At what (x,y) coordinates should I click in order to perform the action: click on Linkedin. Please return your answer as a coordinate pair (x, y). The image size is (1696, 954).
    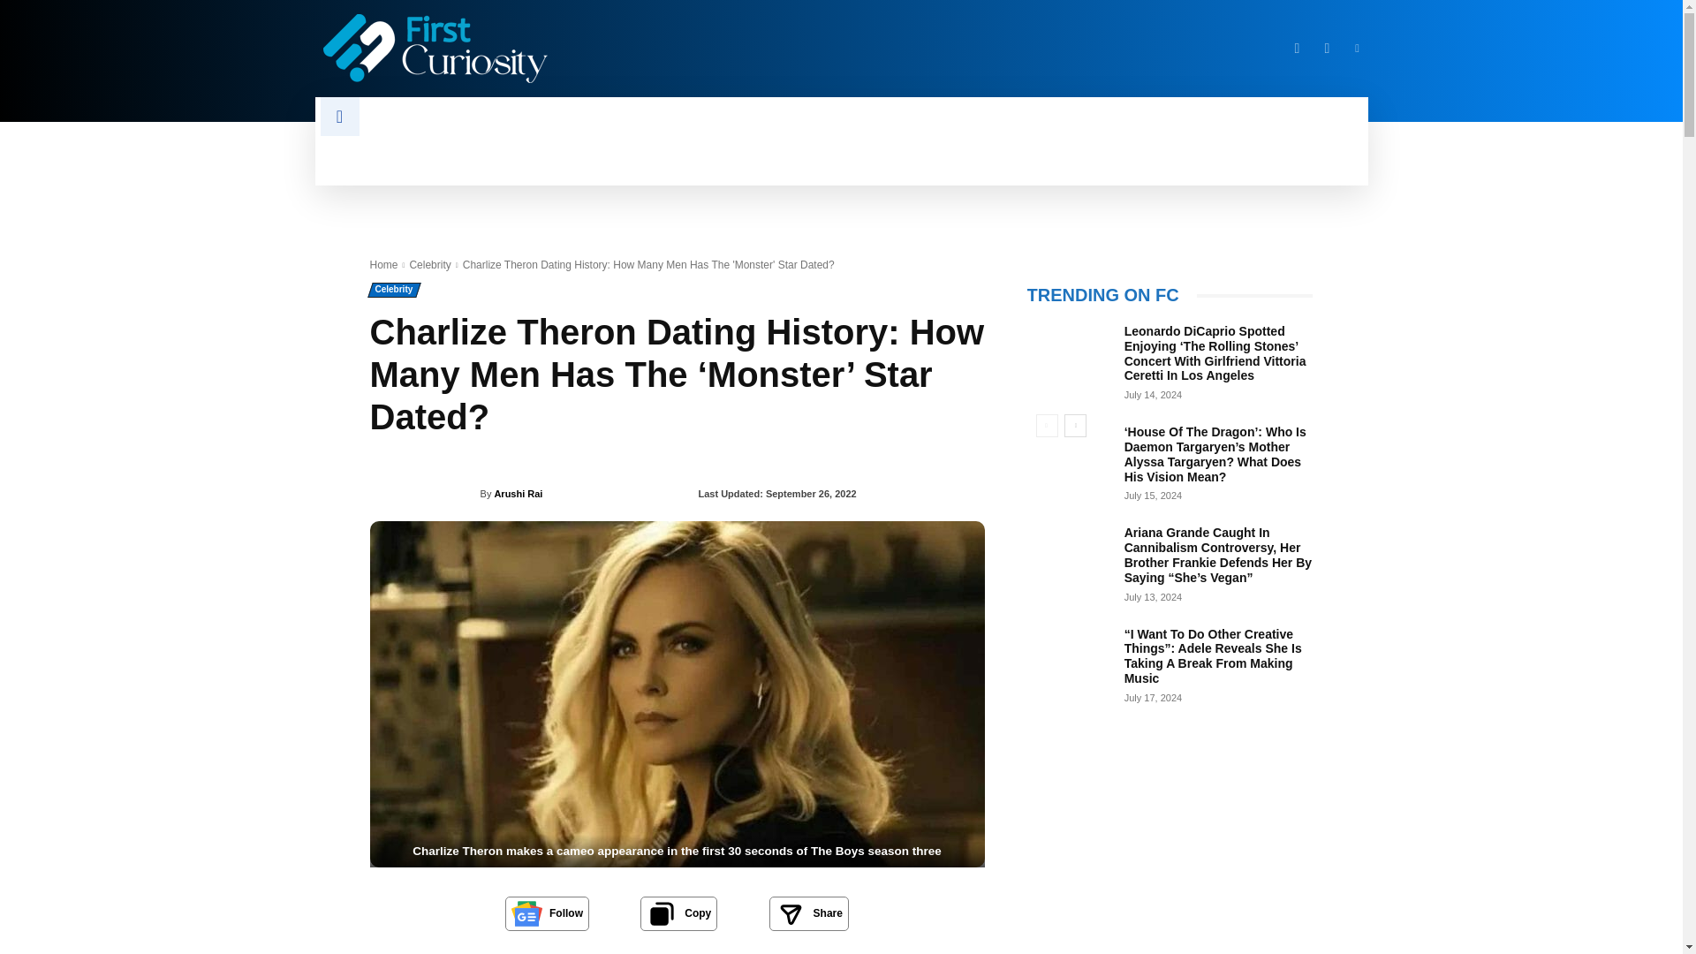
    Looking at the image, I should click on (1357, 48).